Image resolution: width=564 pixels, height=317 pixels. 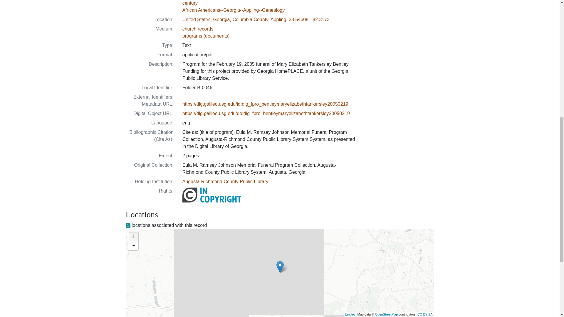 I want to click on Zoom out, so click(x=133, y=245).